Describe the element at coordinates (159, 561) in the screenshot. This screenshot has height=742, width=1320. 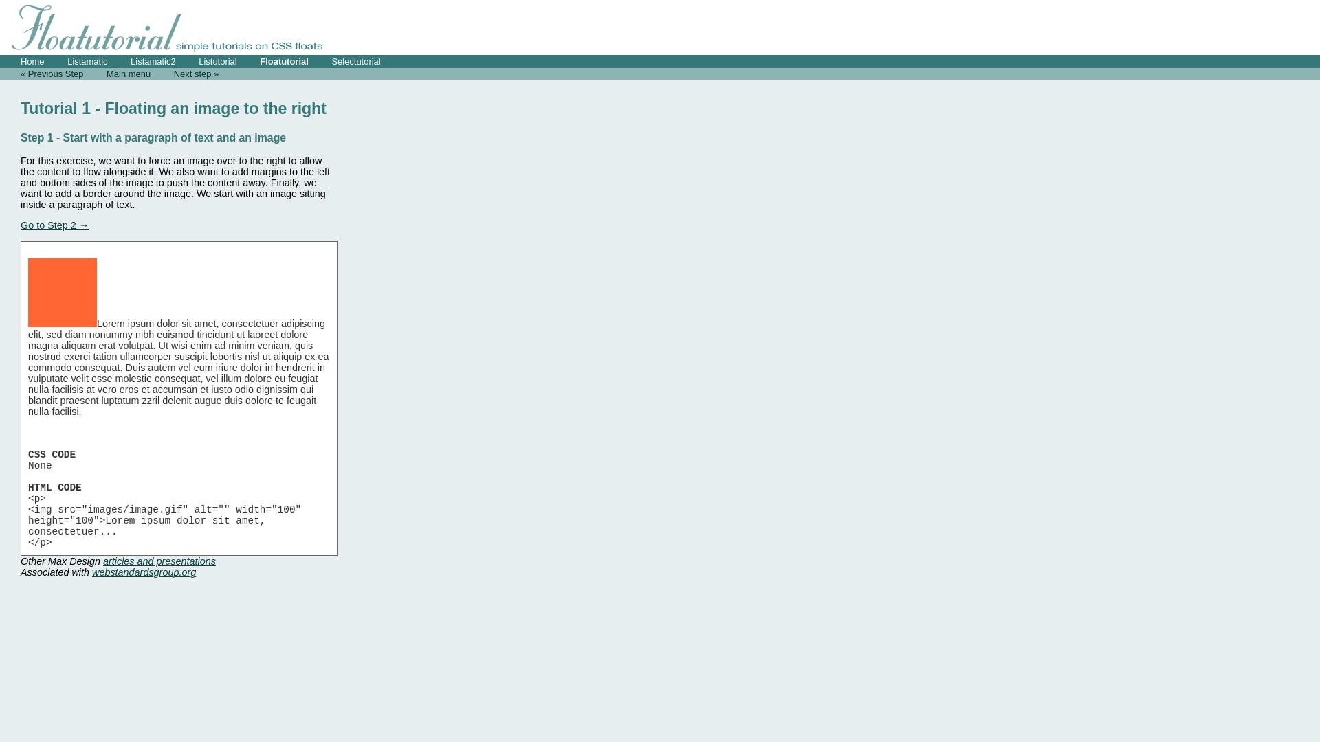
I see `articles and presentations` at that location.